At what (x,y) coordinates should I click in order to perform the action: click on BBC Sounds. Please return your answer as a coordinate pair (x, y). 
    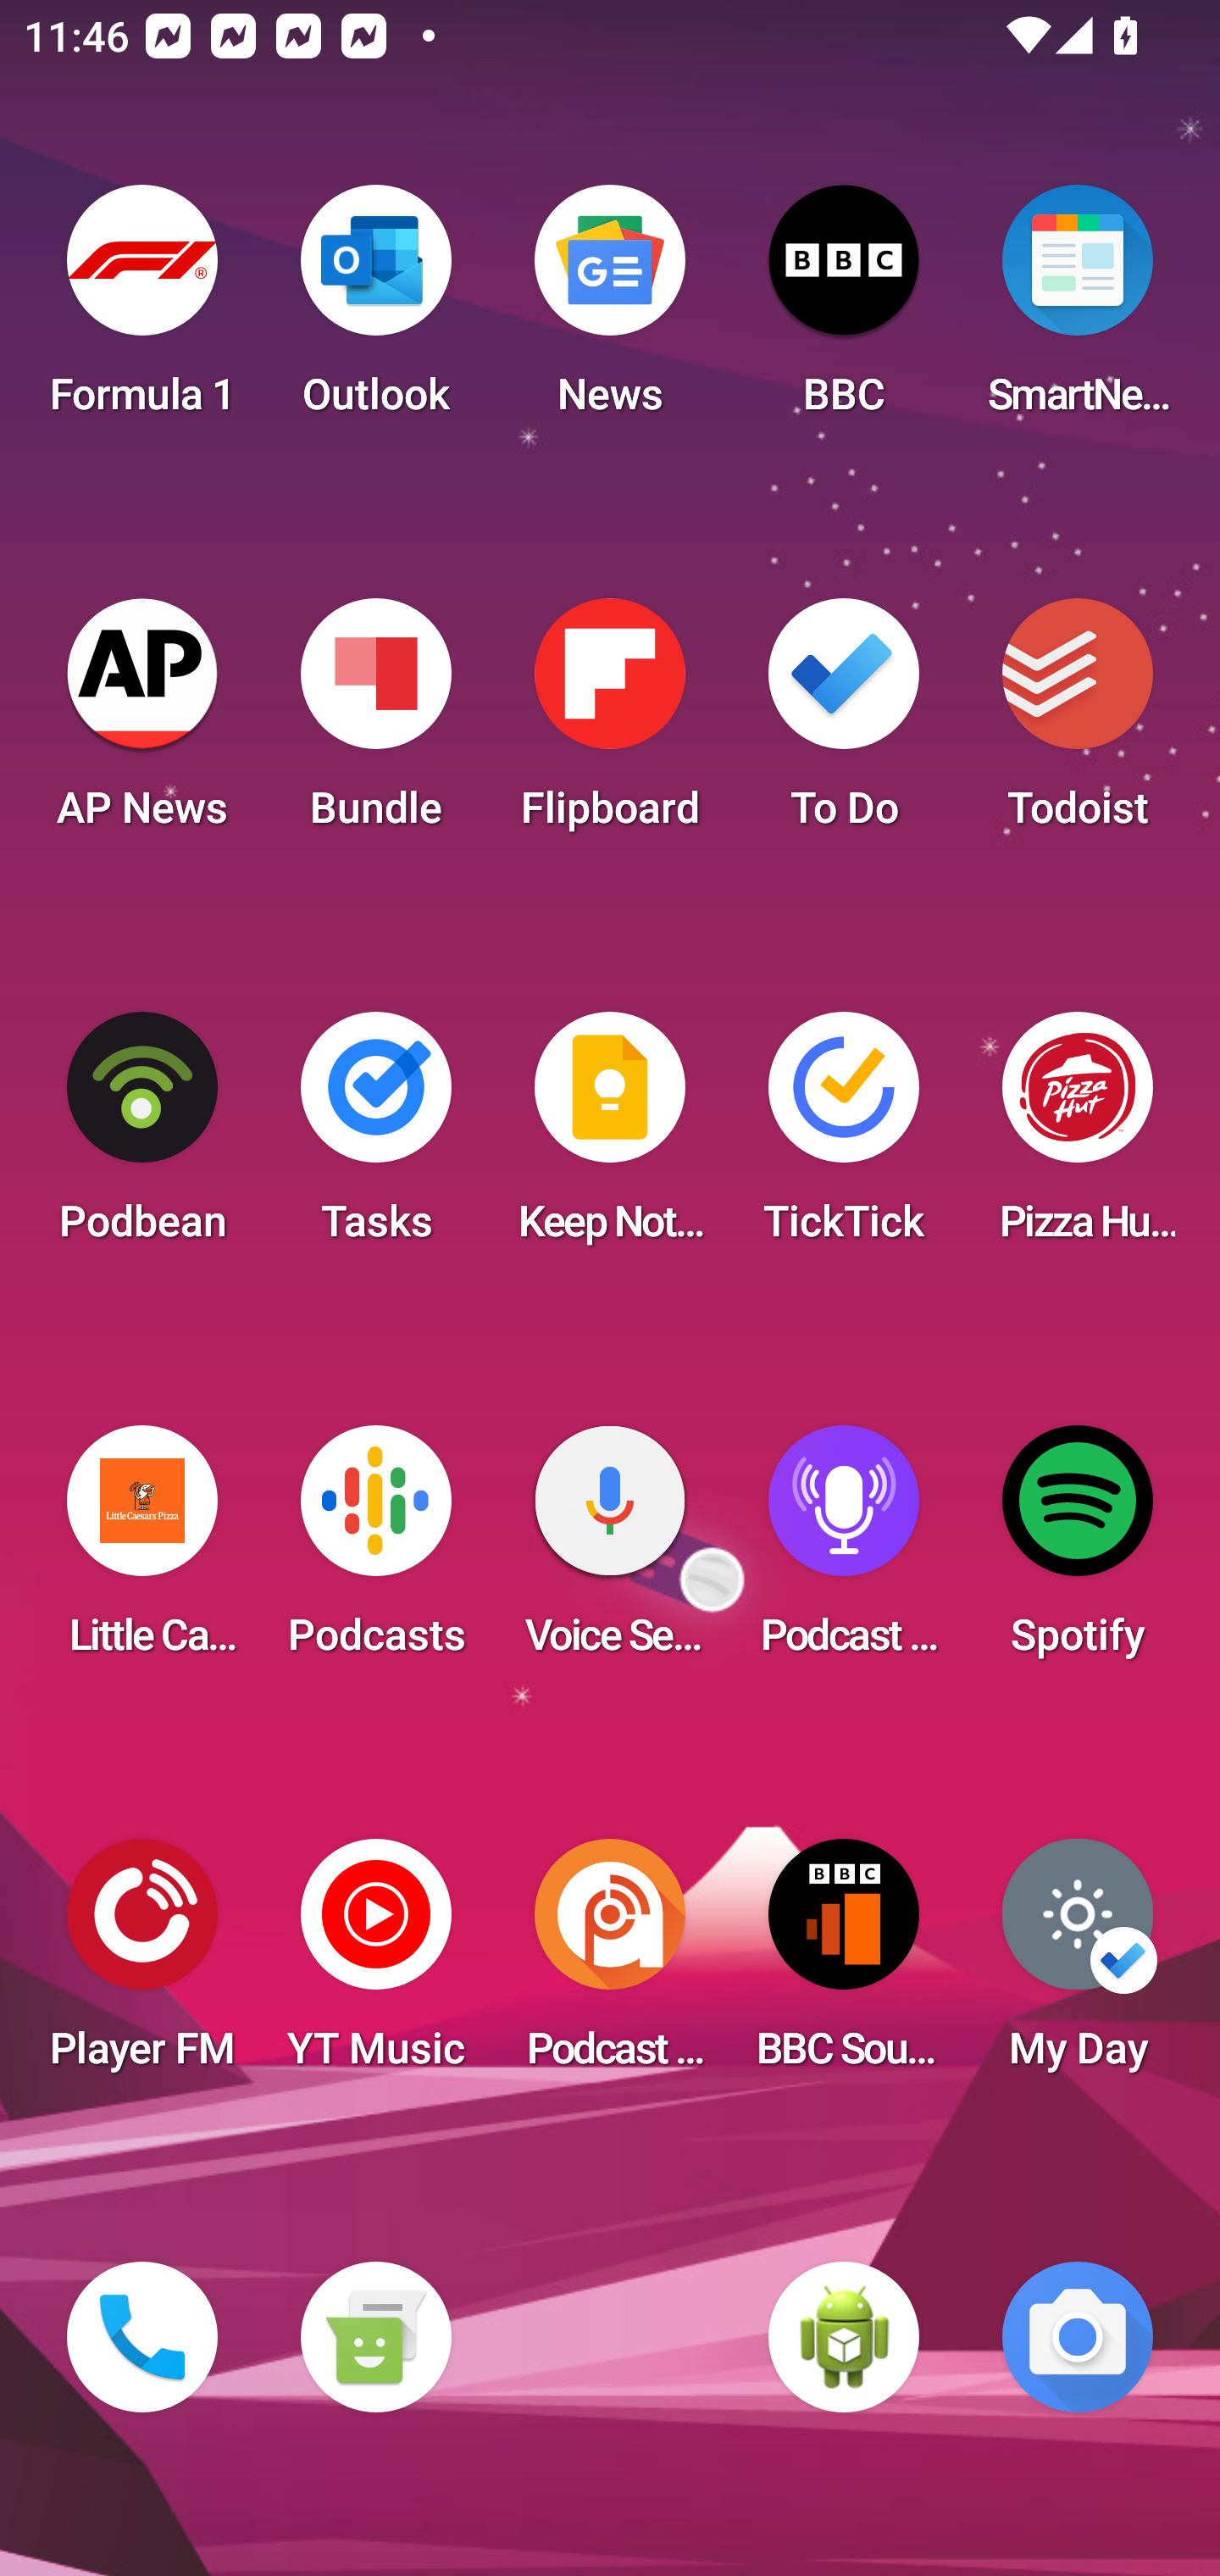
    Looking at the image, I should click on (844, 1964).